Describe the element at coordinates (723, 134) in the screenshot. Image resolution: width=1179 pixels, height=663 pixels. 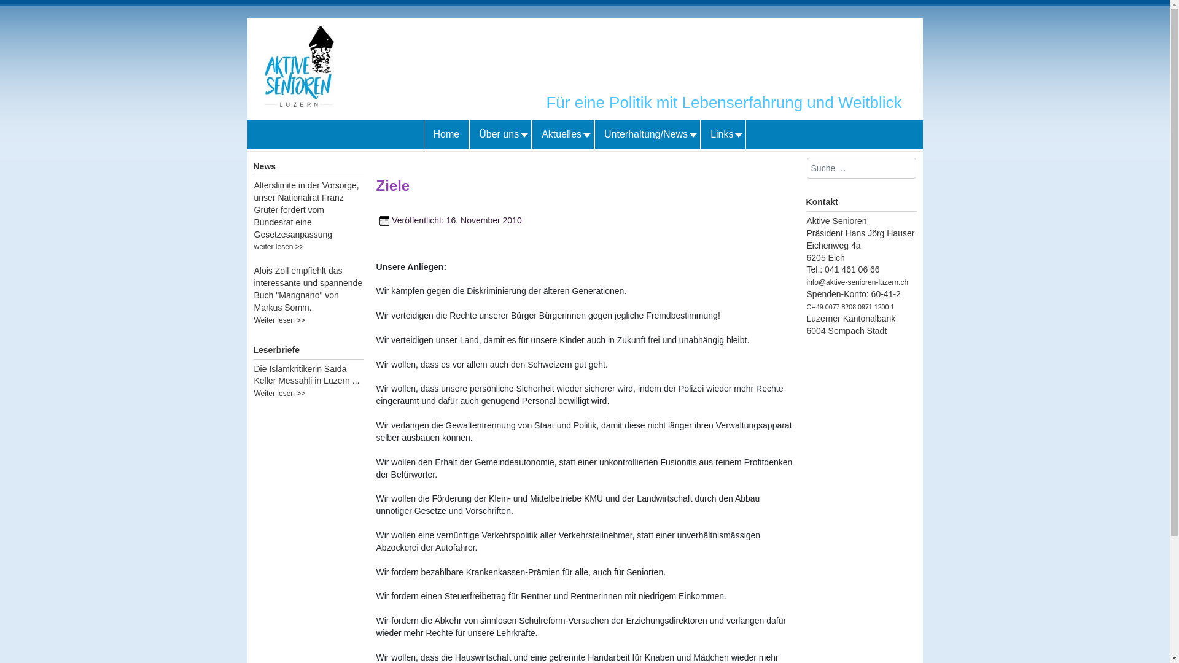
I see `Links` at that location.